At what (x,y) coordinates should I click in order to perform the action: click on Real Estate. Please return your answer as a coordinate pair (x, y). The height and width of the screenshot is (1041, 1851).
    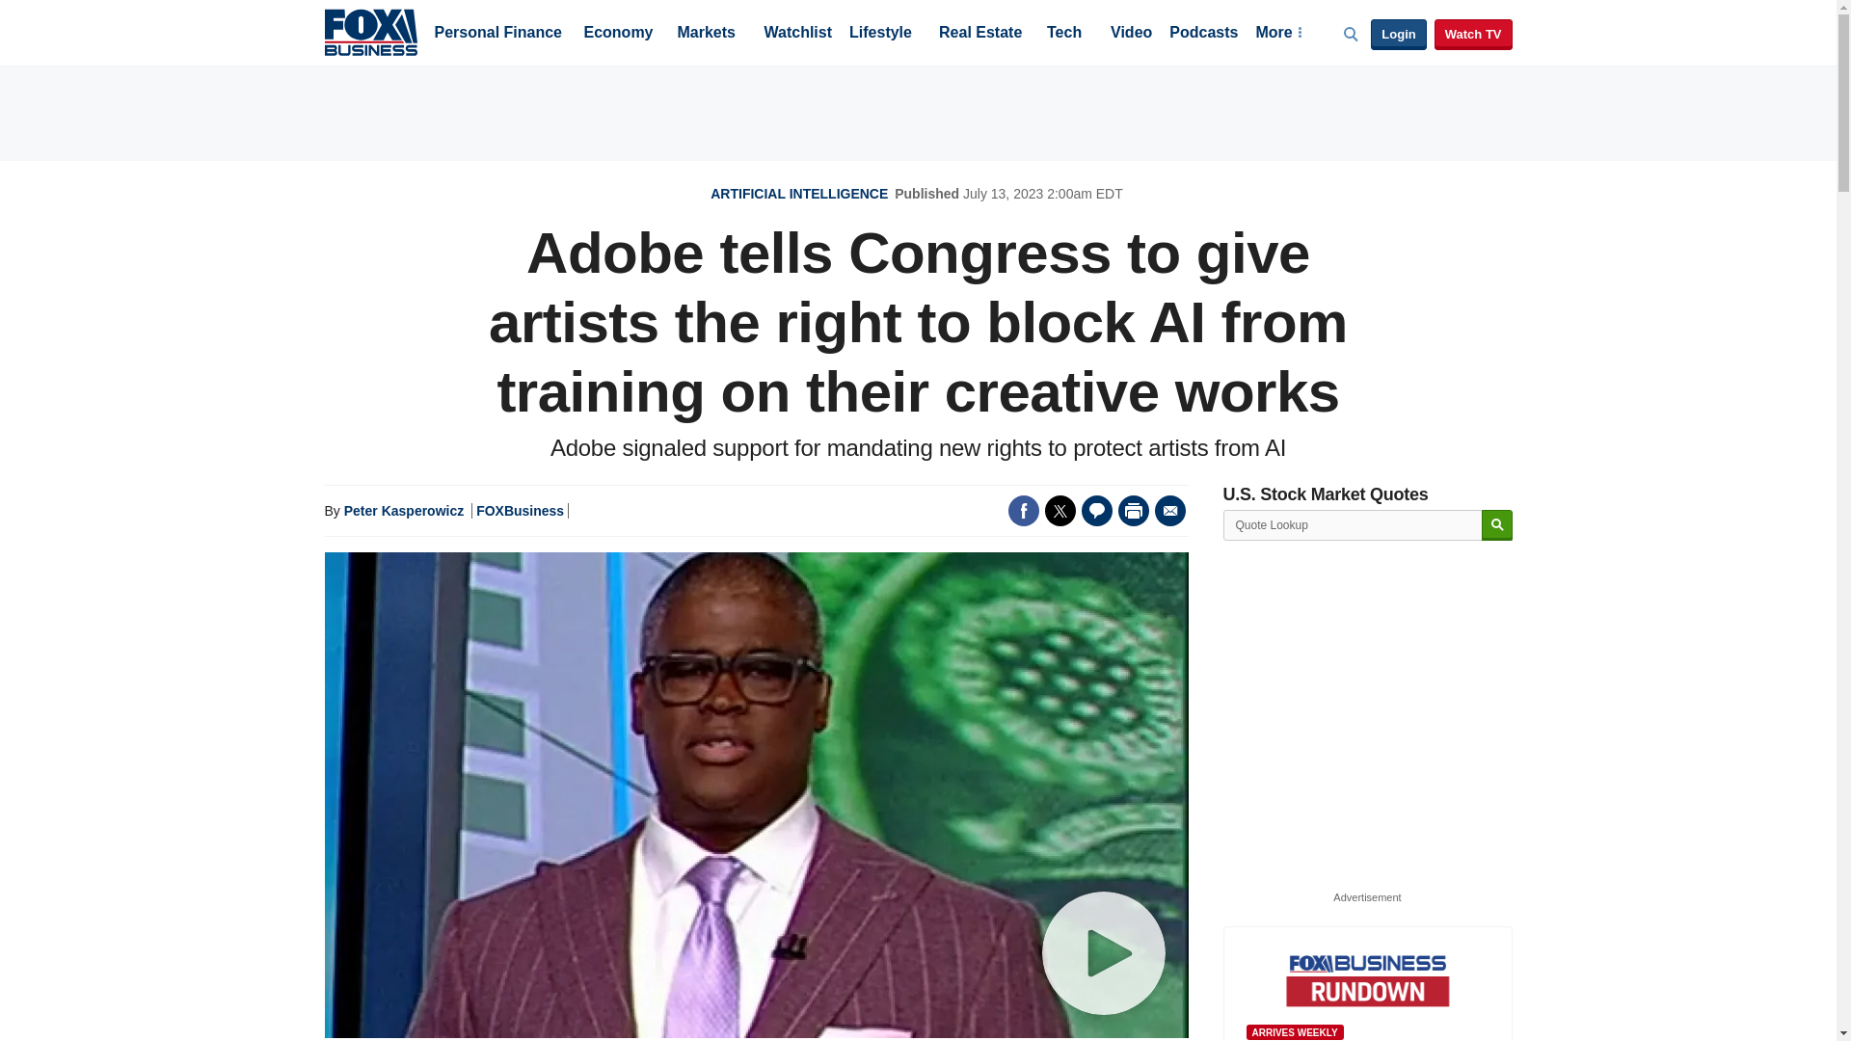
    Looking at the image, I should click on (979, 34).